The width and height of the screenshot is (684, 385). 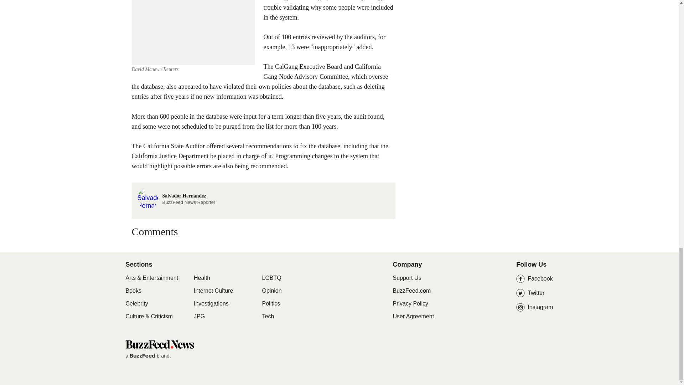 I want to click on BuzzFeed, so click(x=142, y=356).